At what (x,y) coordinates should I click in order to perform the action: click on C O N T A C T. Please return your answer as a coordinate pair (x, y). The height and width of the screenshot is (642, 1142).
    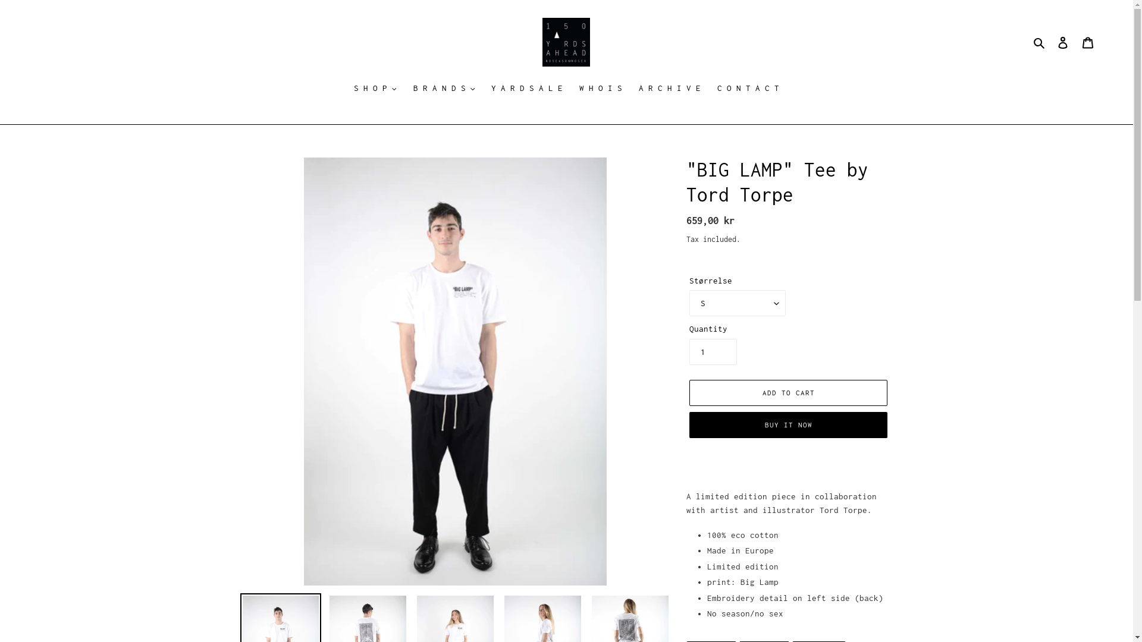
    Looking at the image, I should click on (748, 89).